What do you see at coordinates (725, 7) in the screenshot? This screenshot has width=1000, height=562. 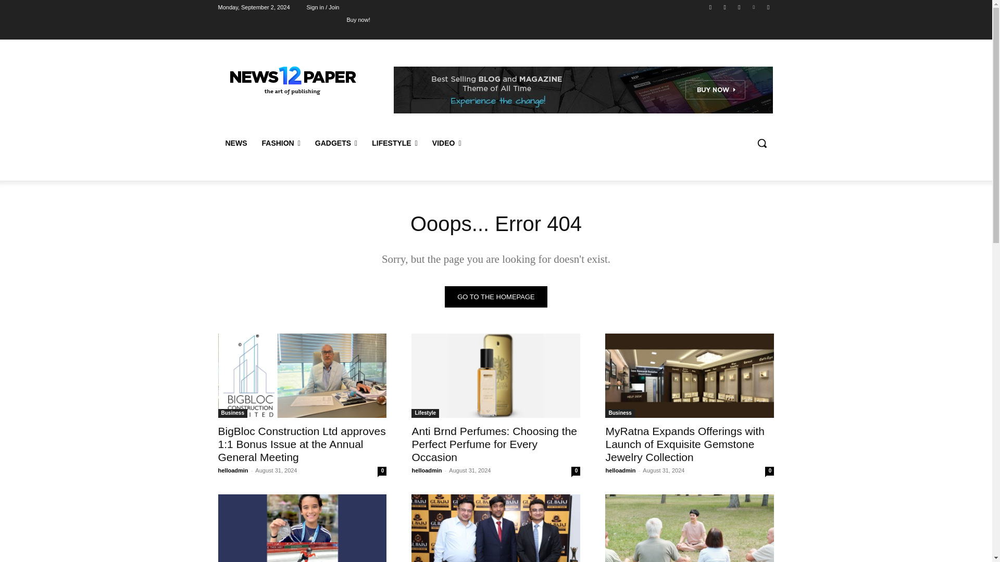 I see `Instagram` at bounding box center [725, 7].